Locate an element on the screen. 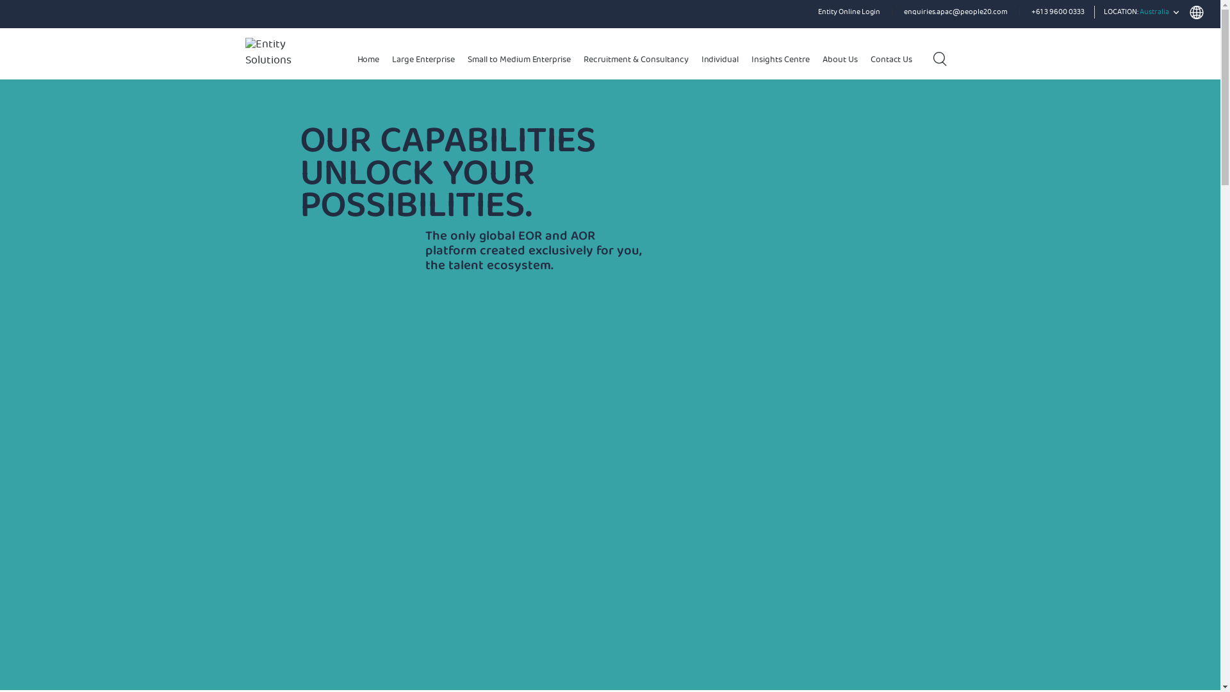 The width and height of the screenshot is (1230, 692). Small to Medium Enterprise is located at coordinates (519, 60).